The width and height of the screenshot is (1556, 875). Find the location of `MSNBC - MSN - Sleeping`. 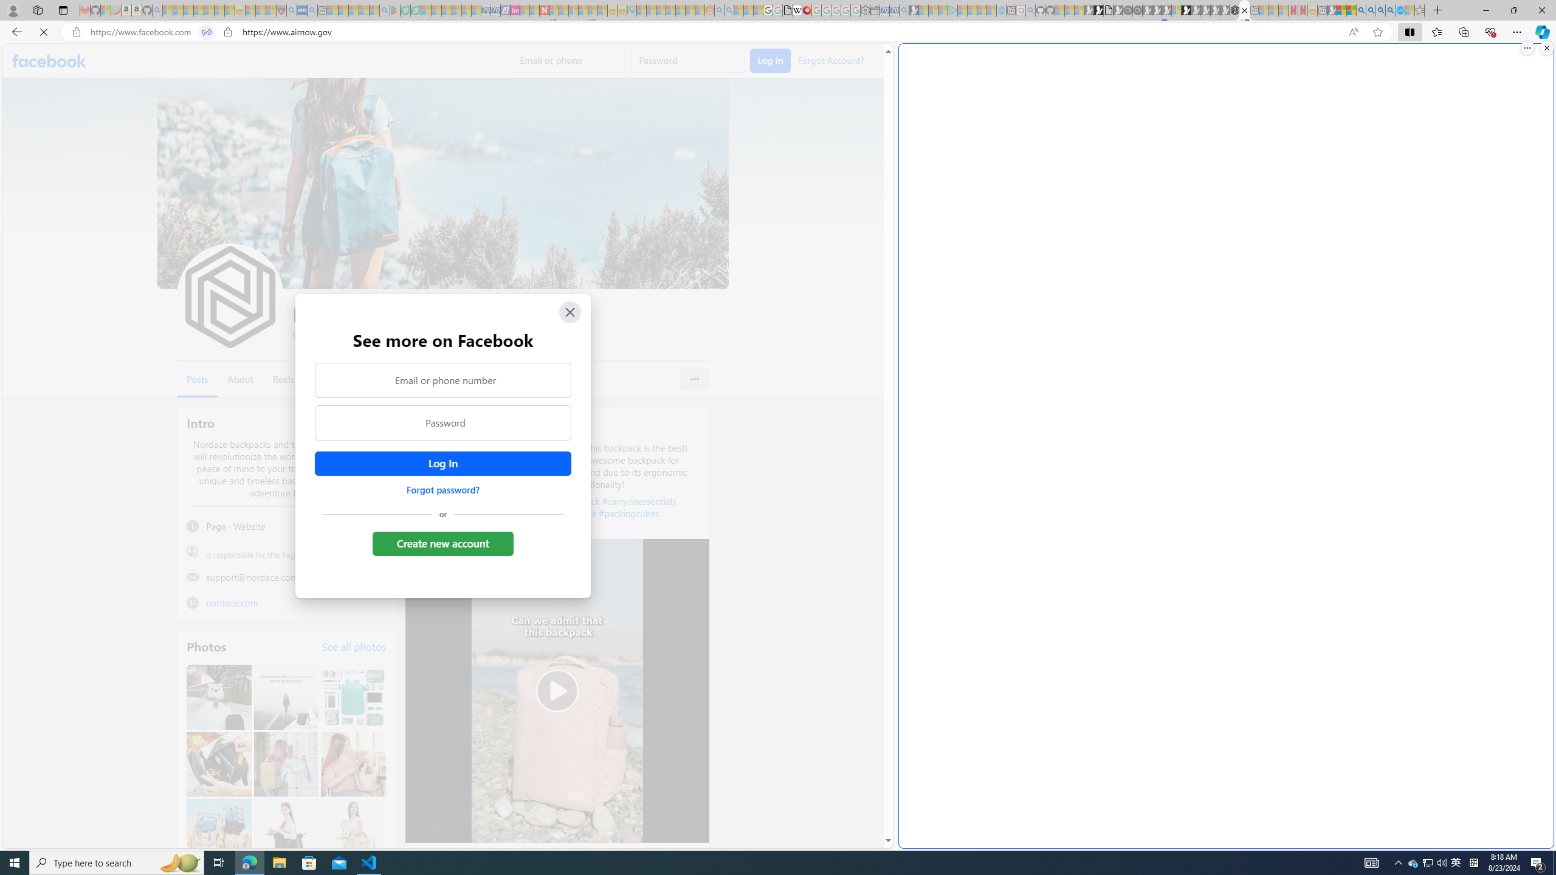

MSNBC - MSN - Sleeping is located at coordinates (642, 10).